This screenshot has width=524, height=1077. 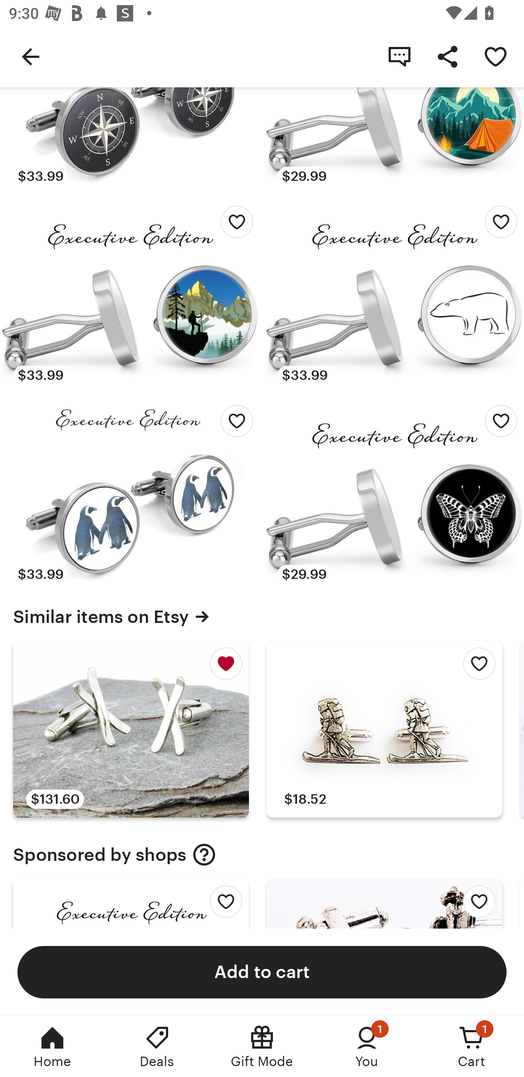 What do you see at coordinates (31, 56) in the screenshot?
I see `Navigate up` at bounding box center [31, 56].